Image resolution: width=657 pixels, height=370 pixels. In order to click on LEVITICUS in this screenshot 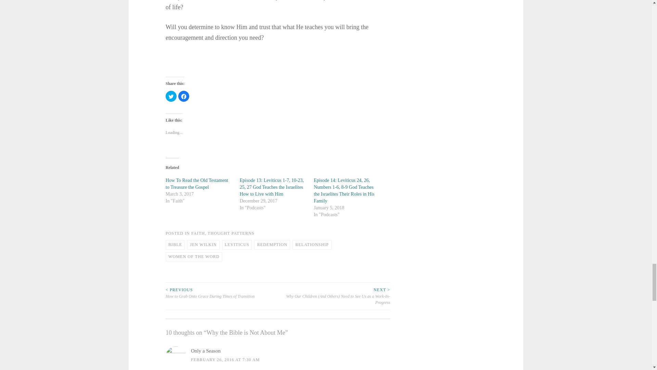, I will do `click(237, 245)`.